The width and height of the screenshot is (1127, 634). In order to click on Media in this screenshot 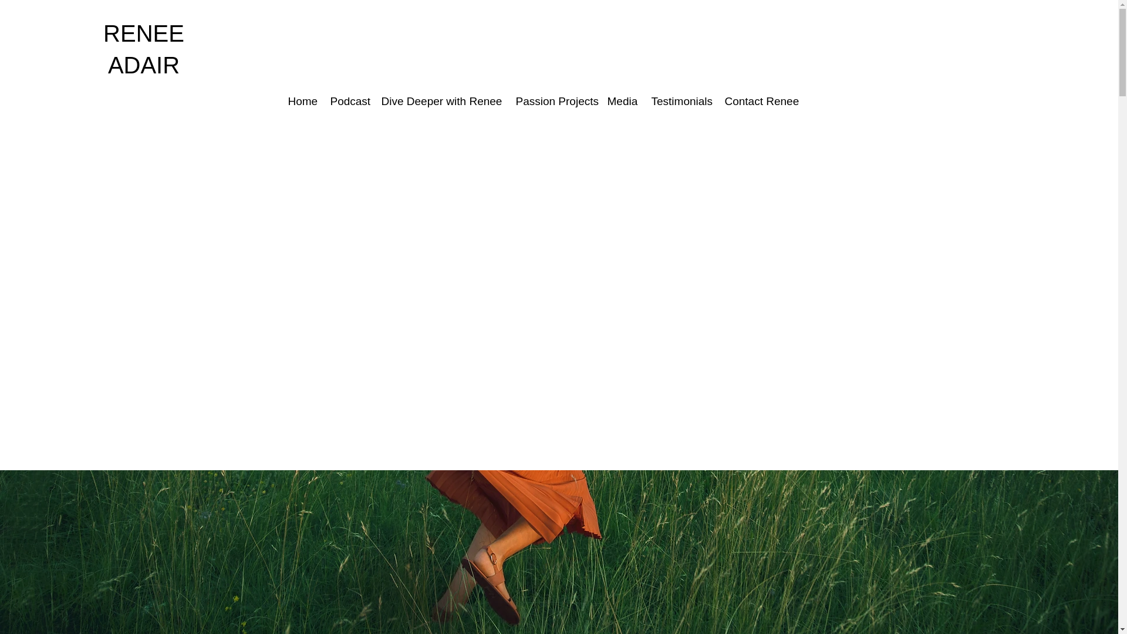, I will do `click(622, 100)`.